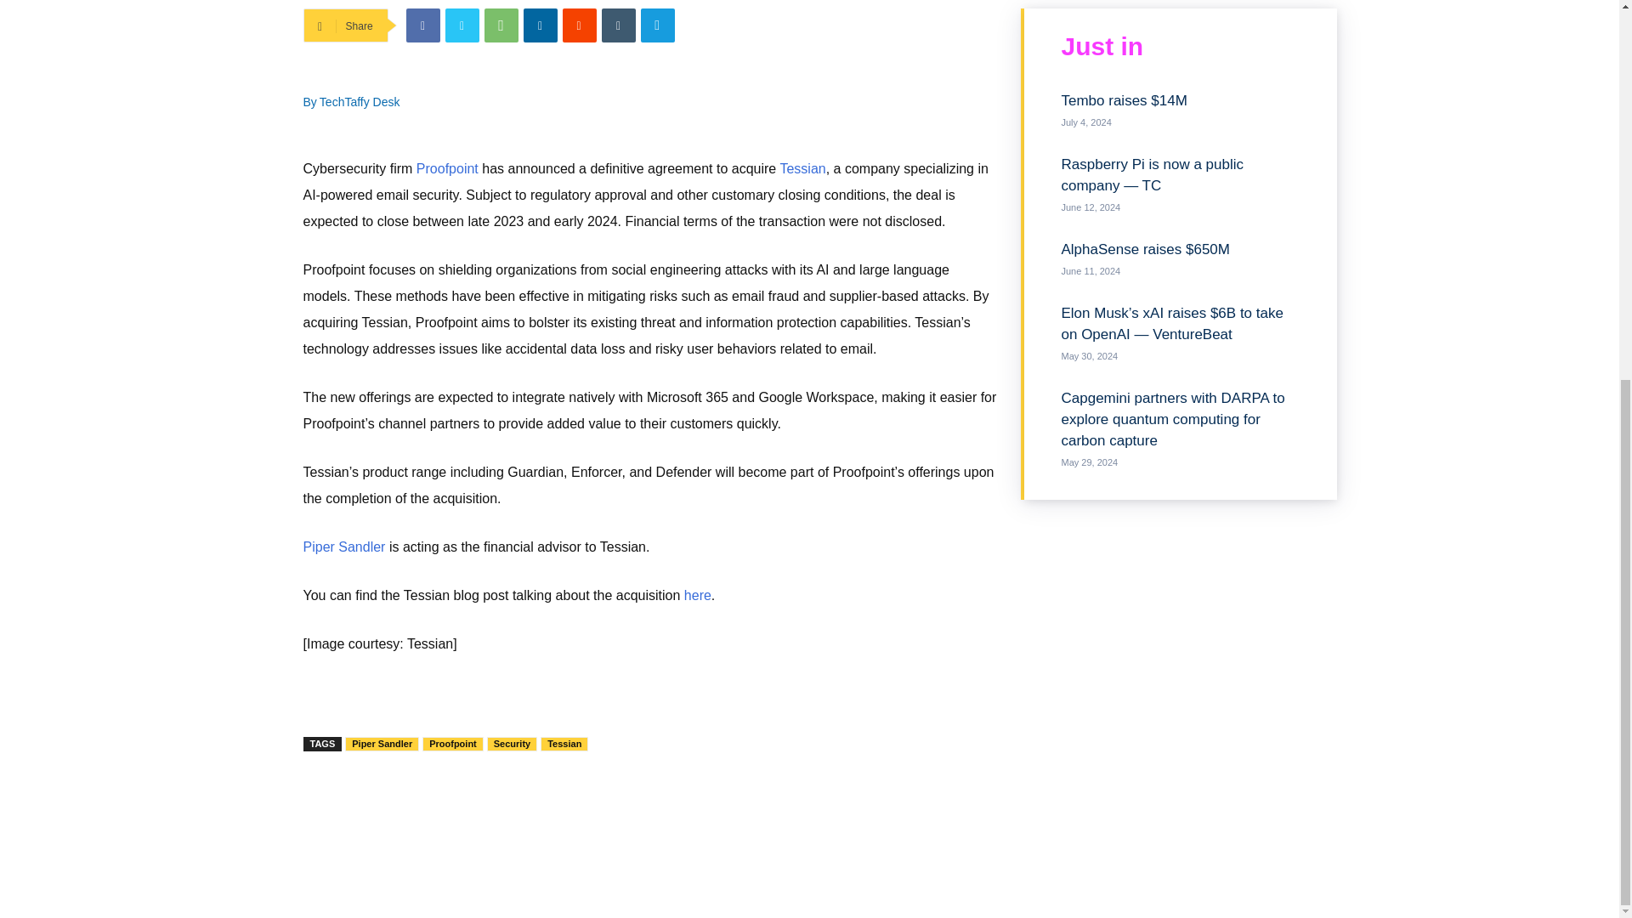 This screenshot has height=918, width=1632. I want to click on ReddIt, so click(580, 25).